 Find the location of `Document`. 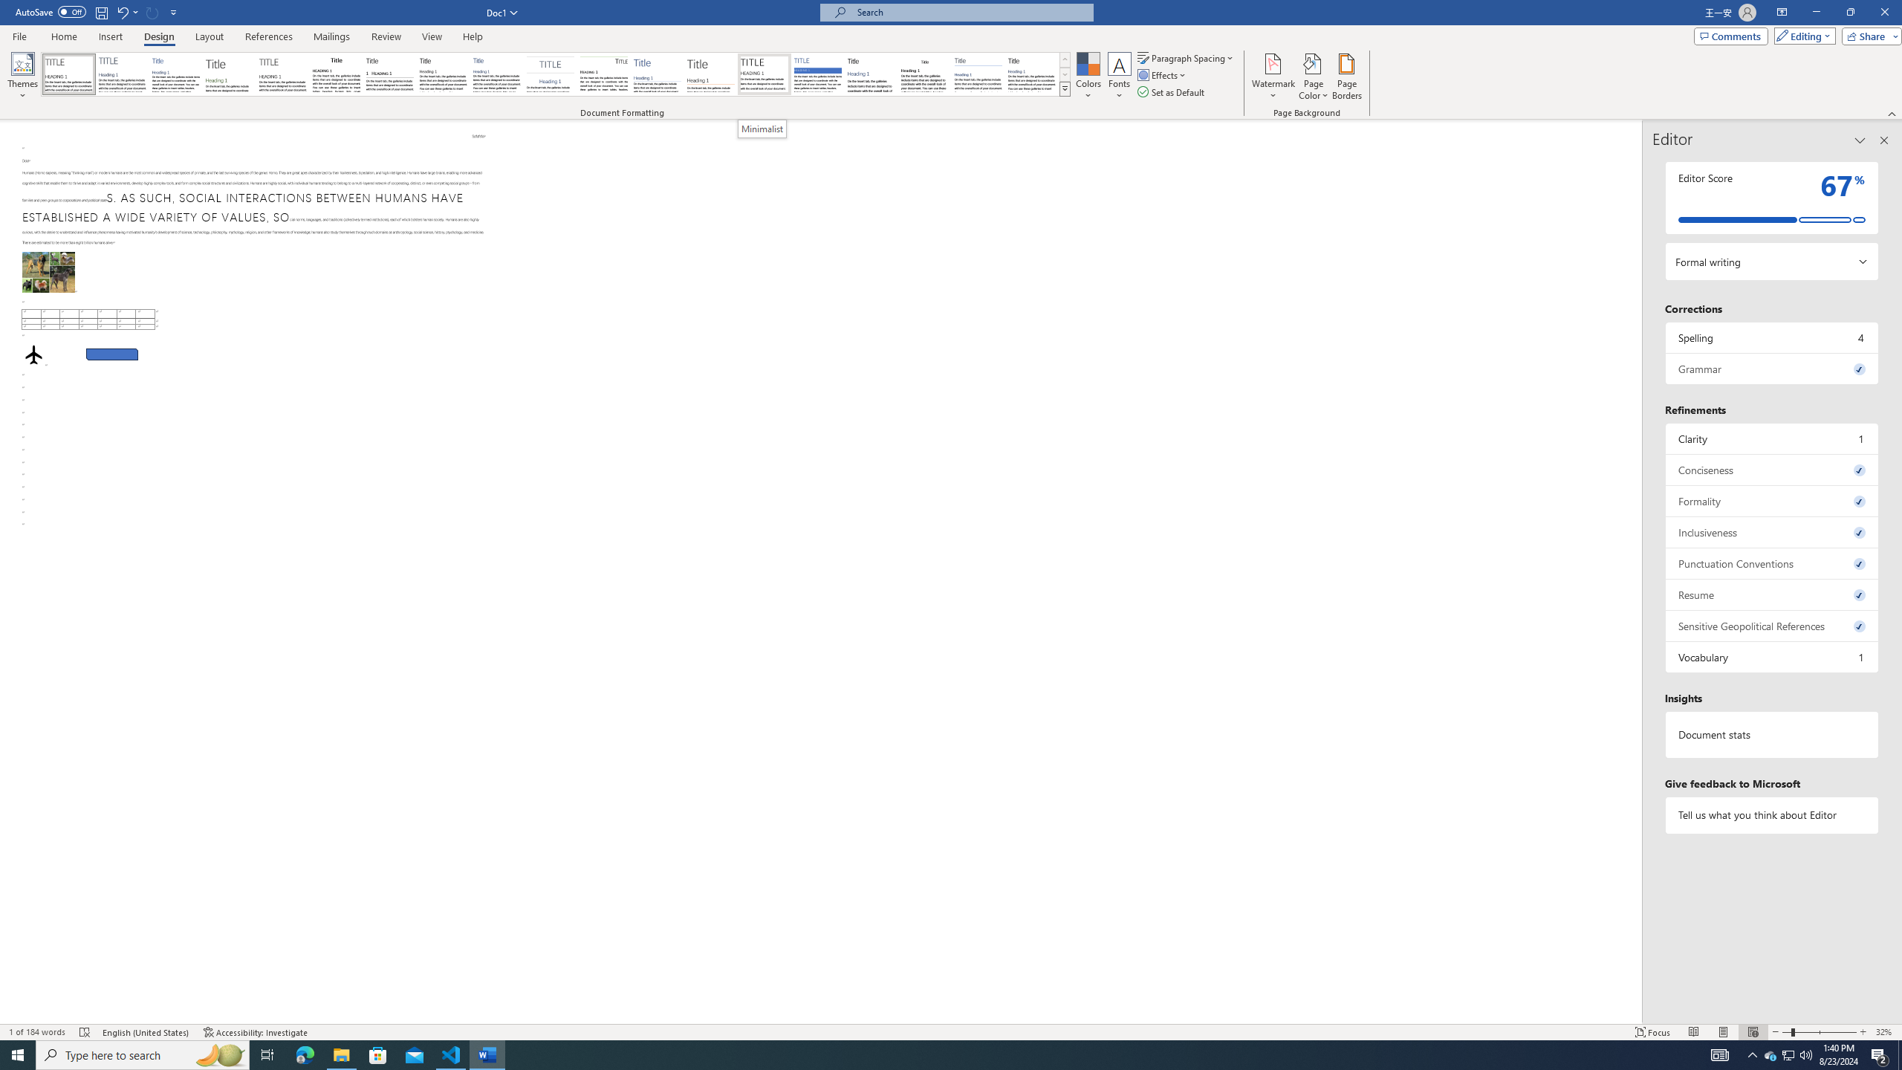

Document is located at coordinates (68, 74).